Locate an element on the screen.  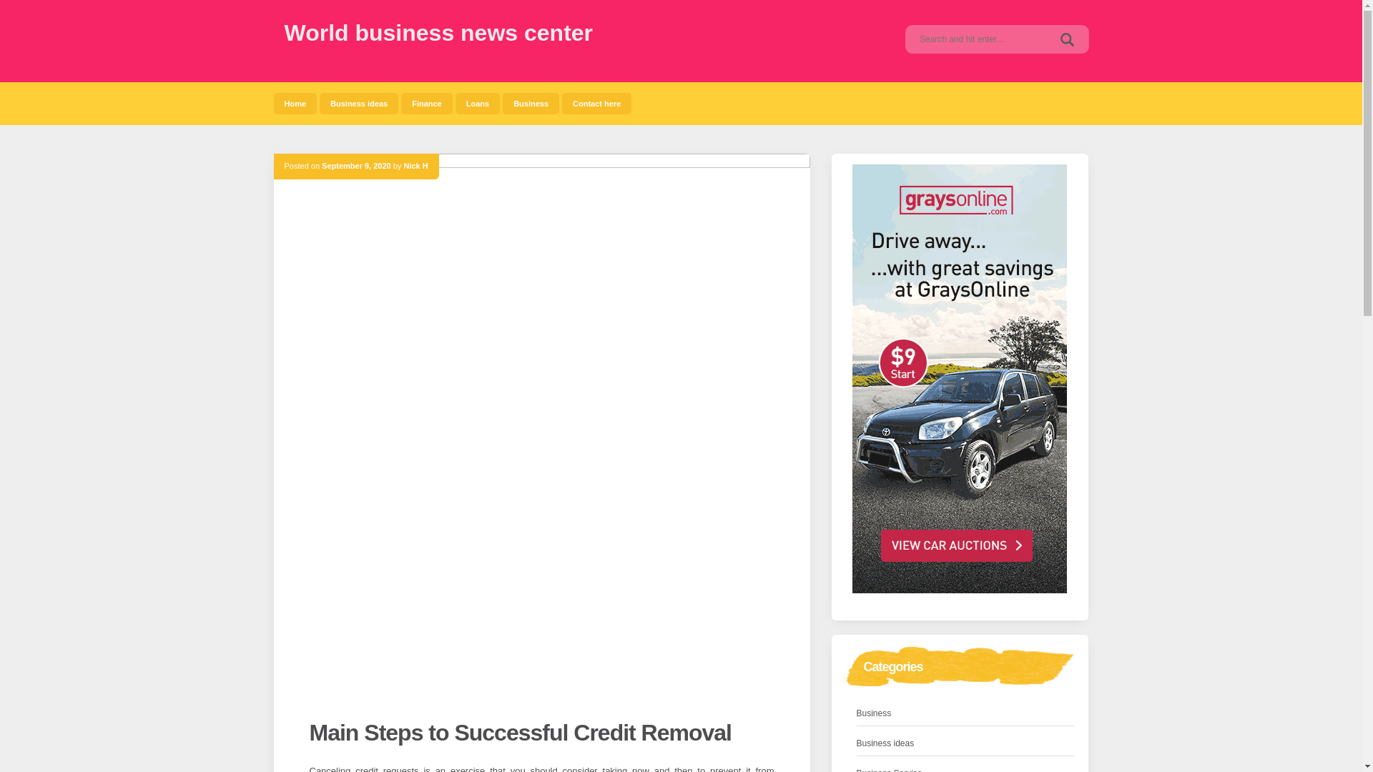
Nick H is located at coordinates (415, 165).